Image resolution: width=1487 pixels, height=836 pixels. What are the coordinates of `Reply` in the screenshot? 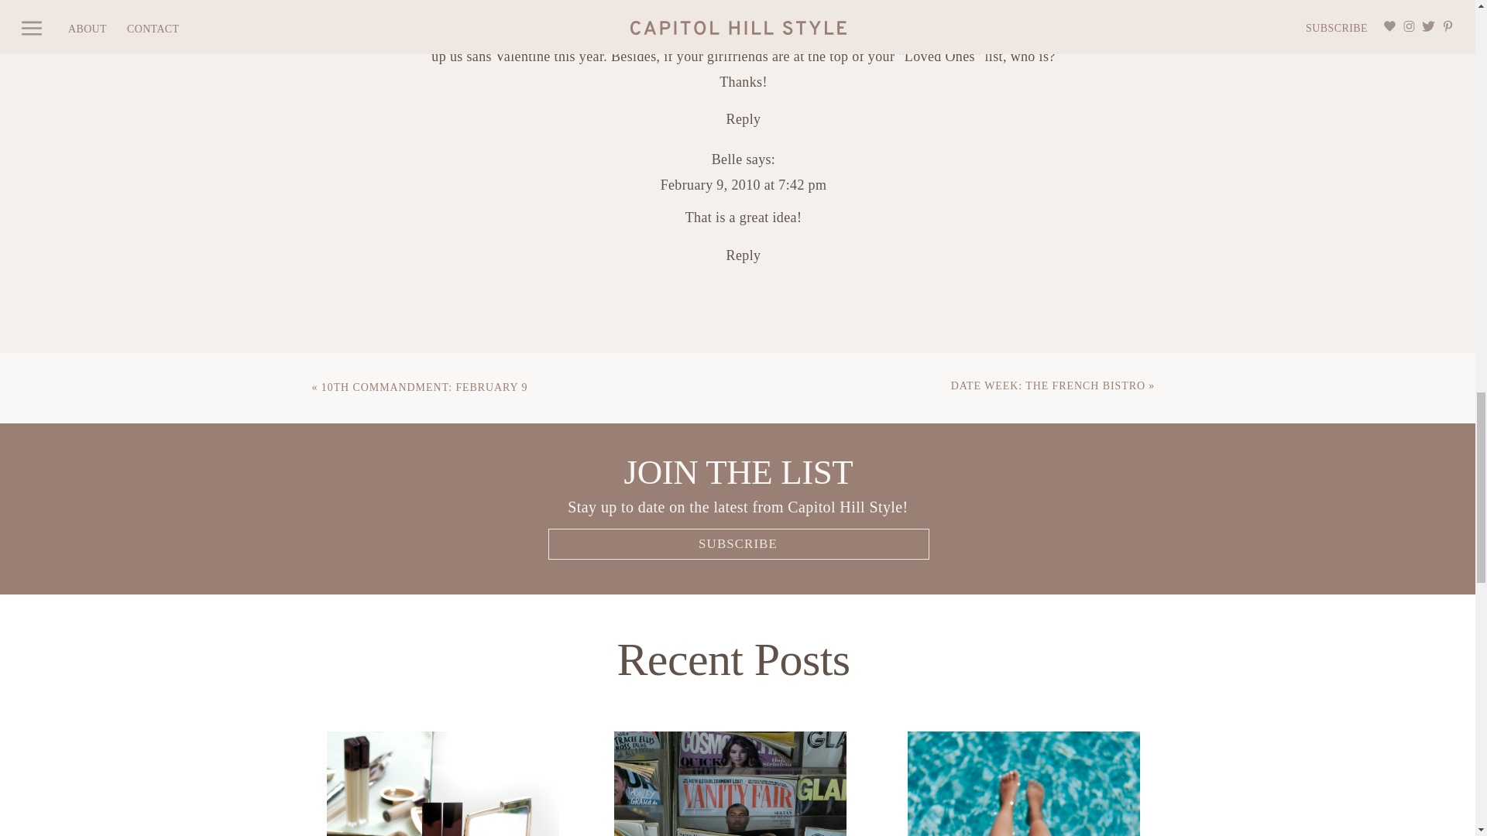 It's located at (743, 255).